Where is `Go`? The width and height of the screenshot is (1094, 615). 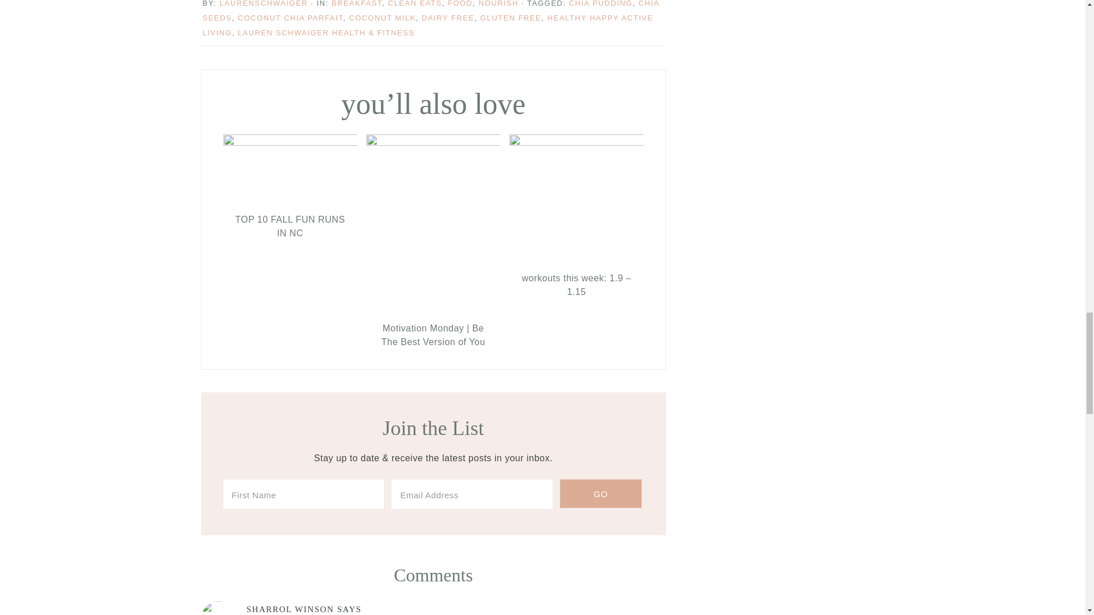
Go is located at coordinates (600, 494).